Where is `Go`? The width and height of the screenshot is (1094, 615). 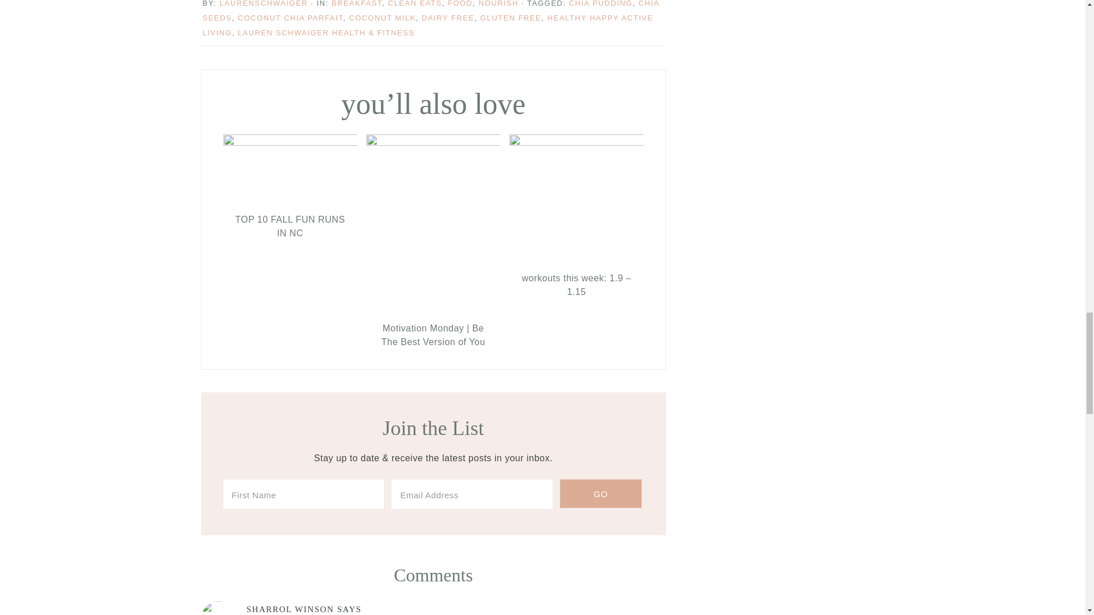
Go is located at coordinates (600, 494).